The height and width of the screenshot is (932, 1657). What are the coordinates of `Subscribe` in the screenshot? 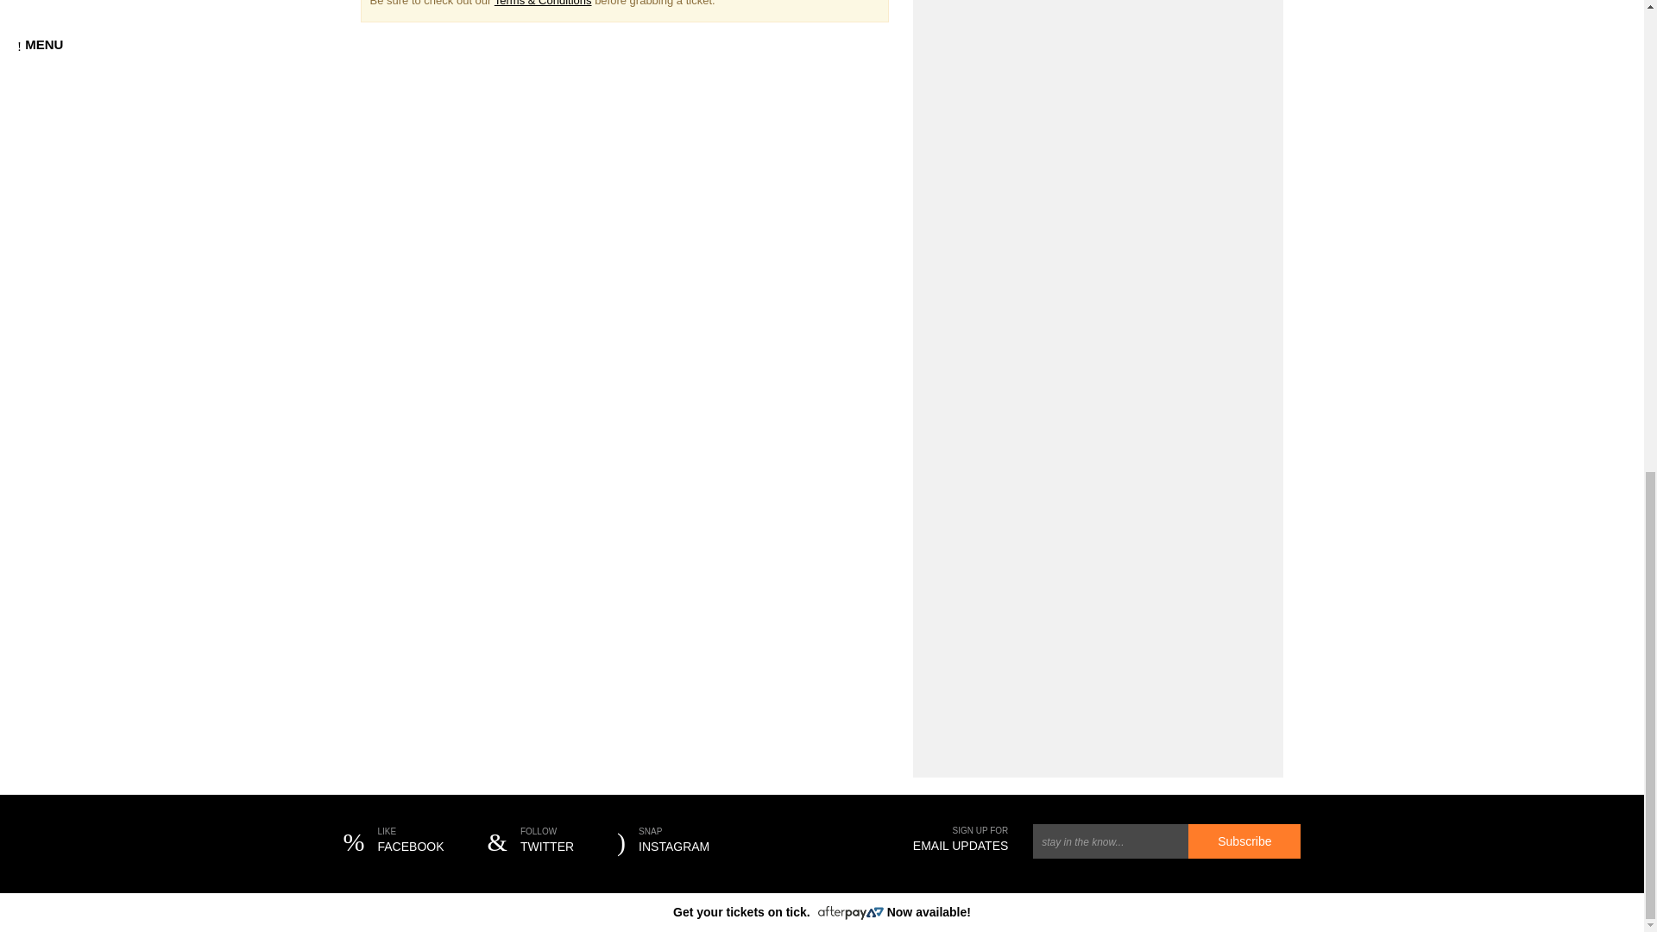 It's located at (663, 842).